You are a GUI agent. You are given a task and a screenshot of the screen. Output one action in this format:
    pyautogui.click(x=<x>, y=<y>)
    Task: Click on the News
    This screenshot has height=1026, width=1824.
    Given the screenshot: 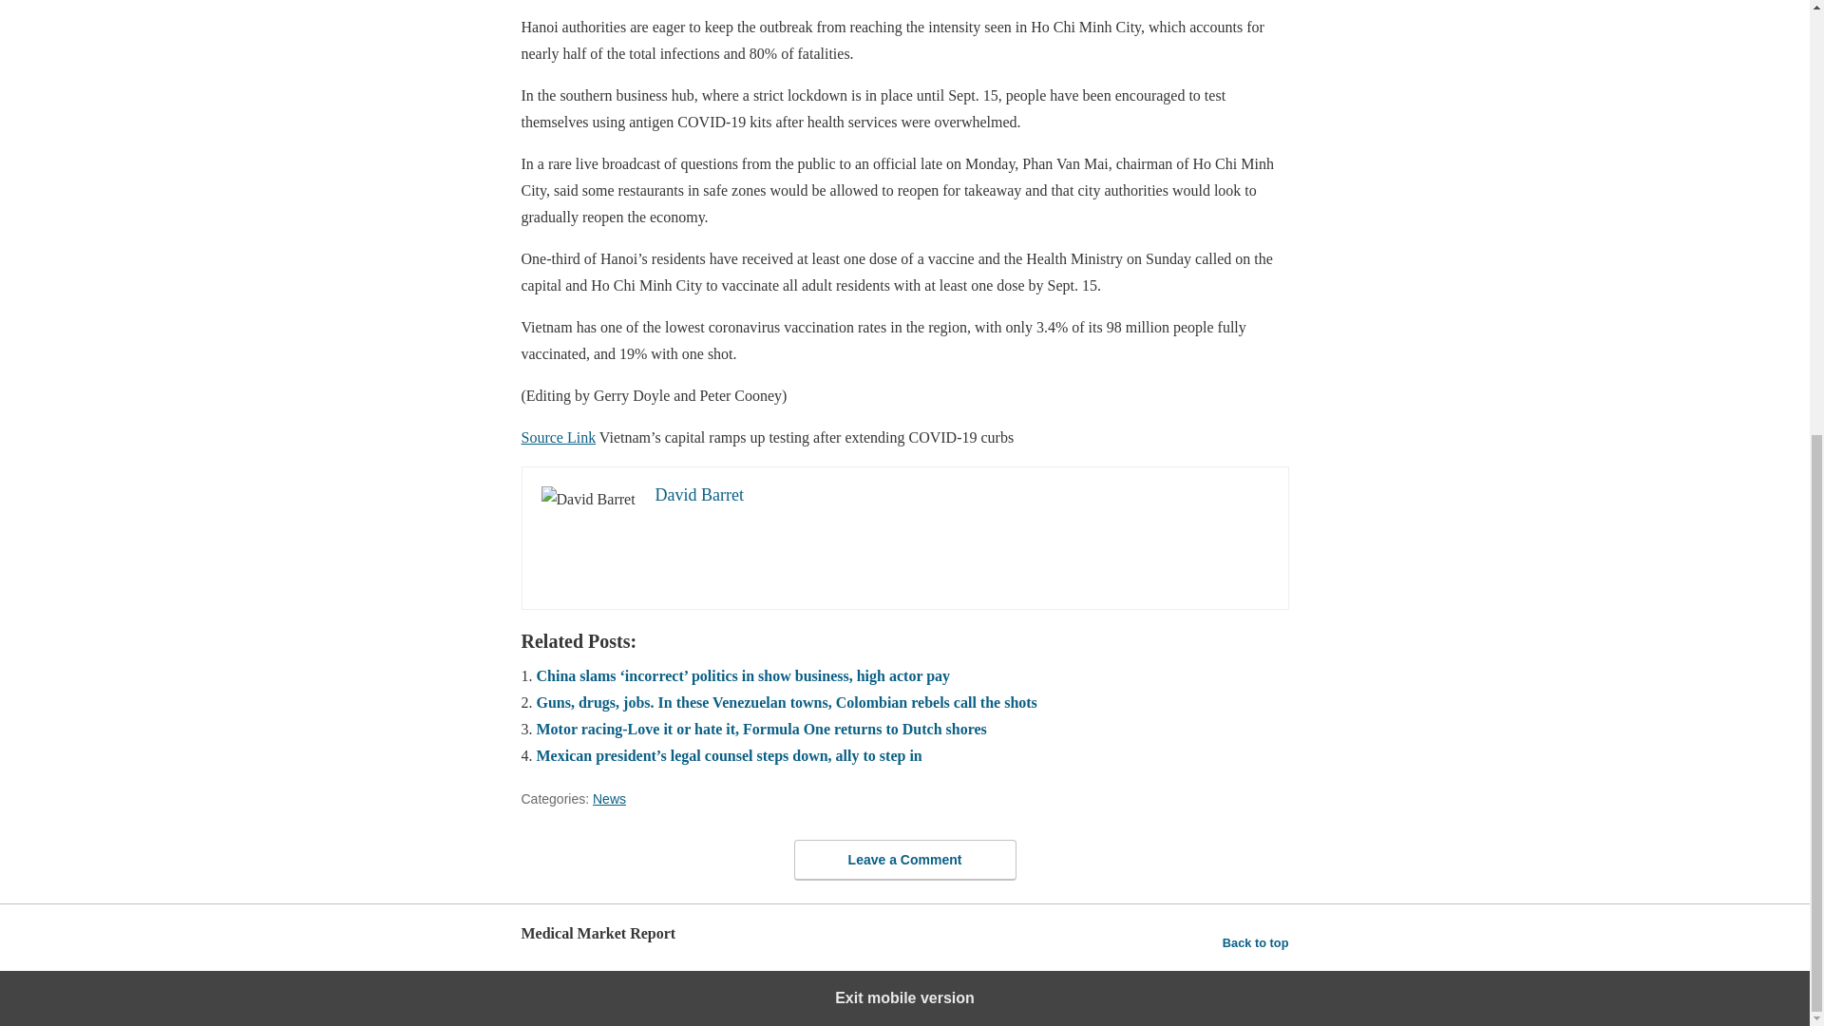 What is the action you would take?
    pyautogui.click(x=609, y=798)
    